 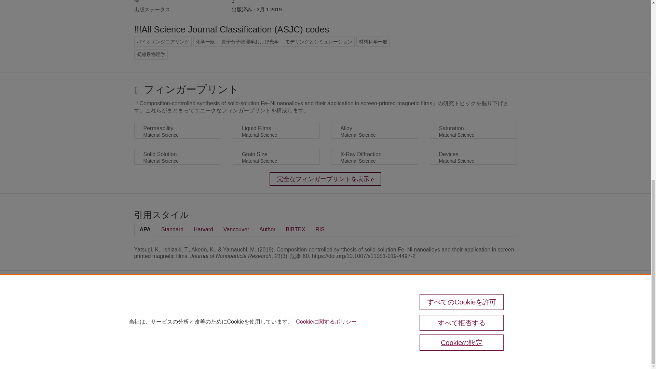 What do you see at coordinates (149, 305) in the screenshot?
I see `Pure` at bounding box center [149, 305].